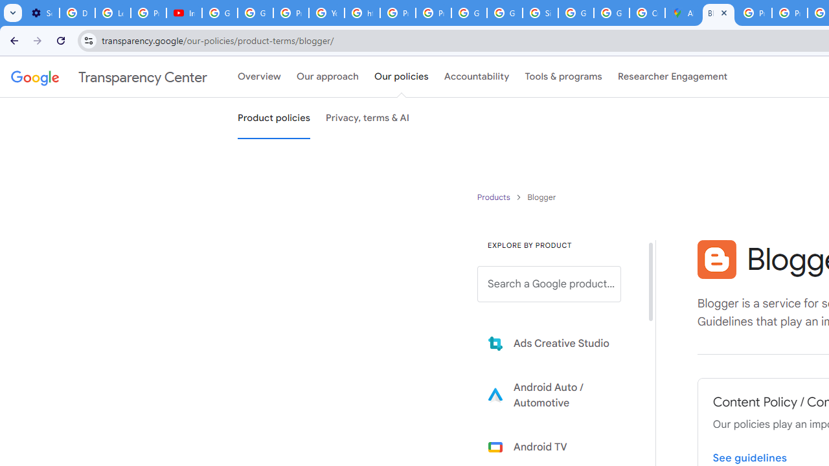 Image resolution: width=829 pixels, height=466 pixels. I want to click on Accountability, so click(477, 77).